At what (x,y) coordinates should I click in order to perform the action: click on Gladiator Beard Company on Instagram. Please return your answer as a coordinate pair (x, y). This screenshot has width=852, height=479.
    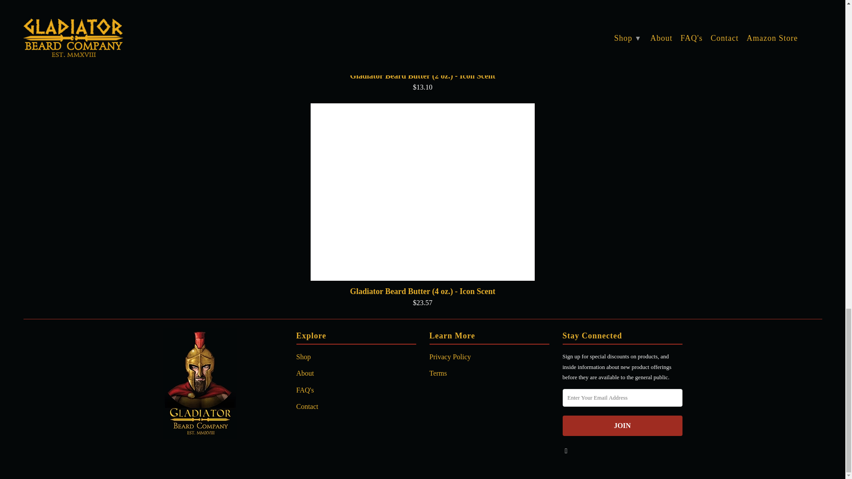
    Looking at the image, I should click on (566, 450).